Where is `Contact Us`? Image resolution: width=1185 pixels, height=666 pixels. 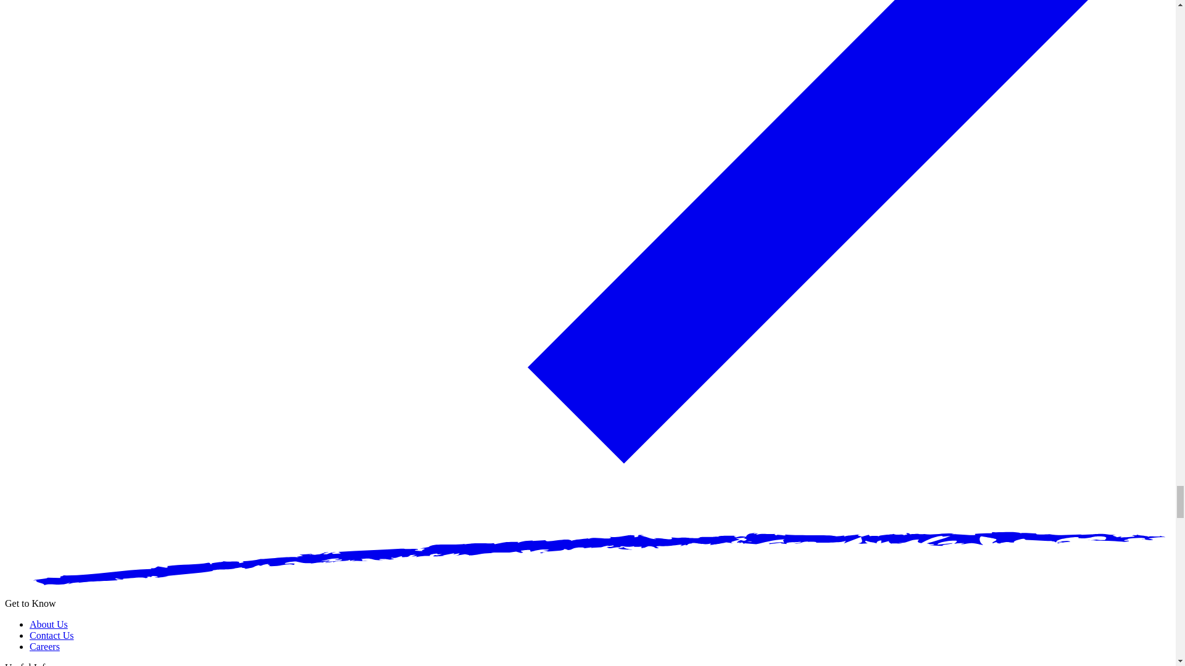
Contact Us is located at coordinates (52, 635).